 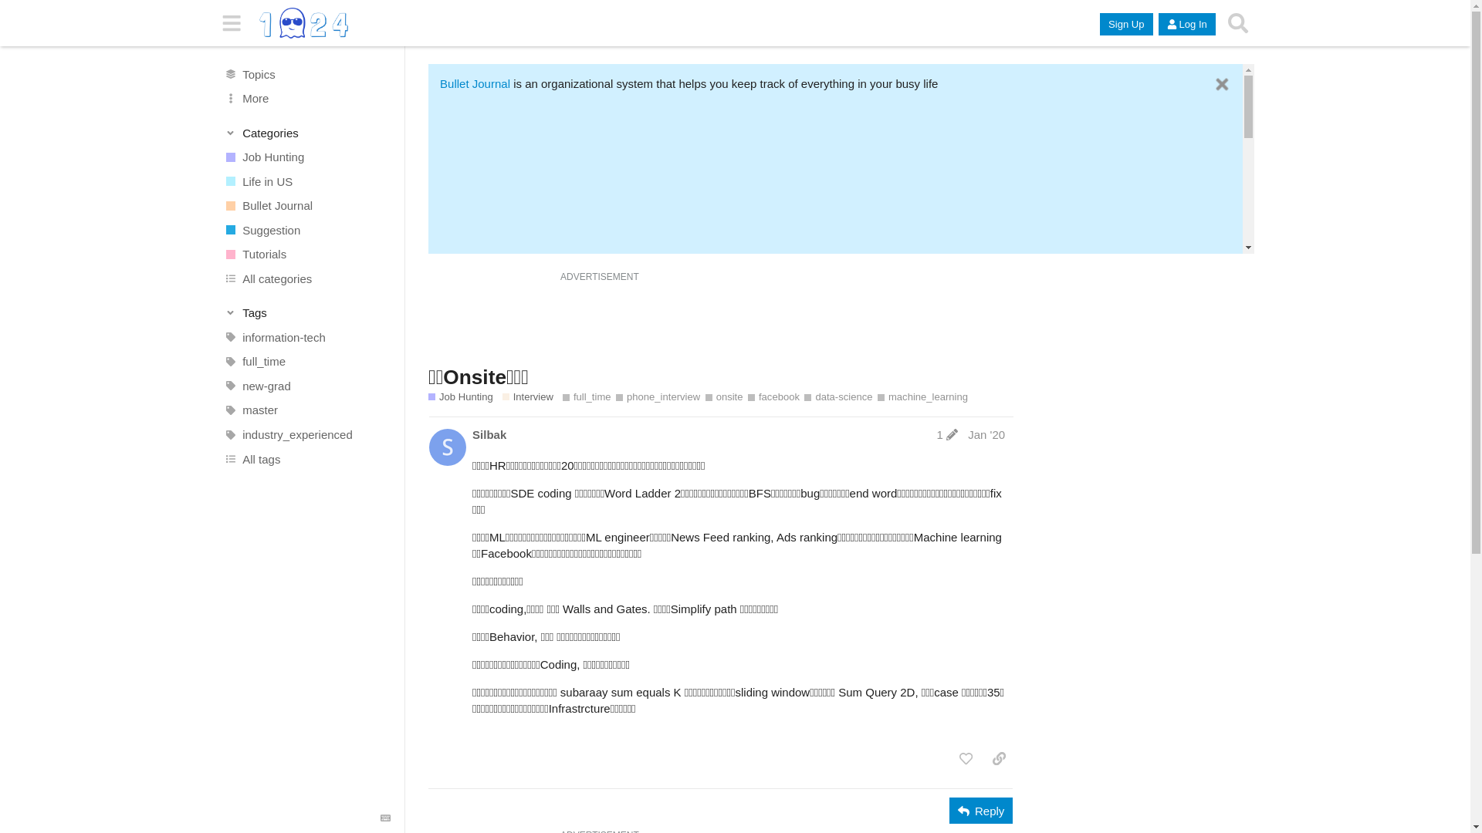 I want to click on new-grad, so click(x=306, y=386).